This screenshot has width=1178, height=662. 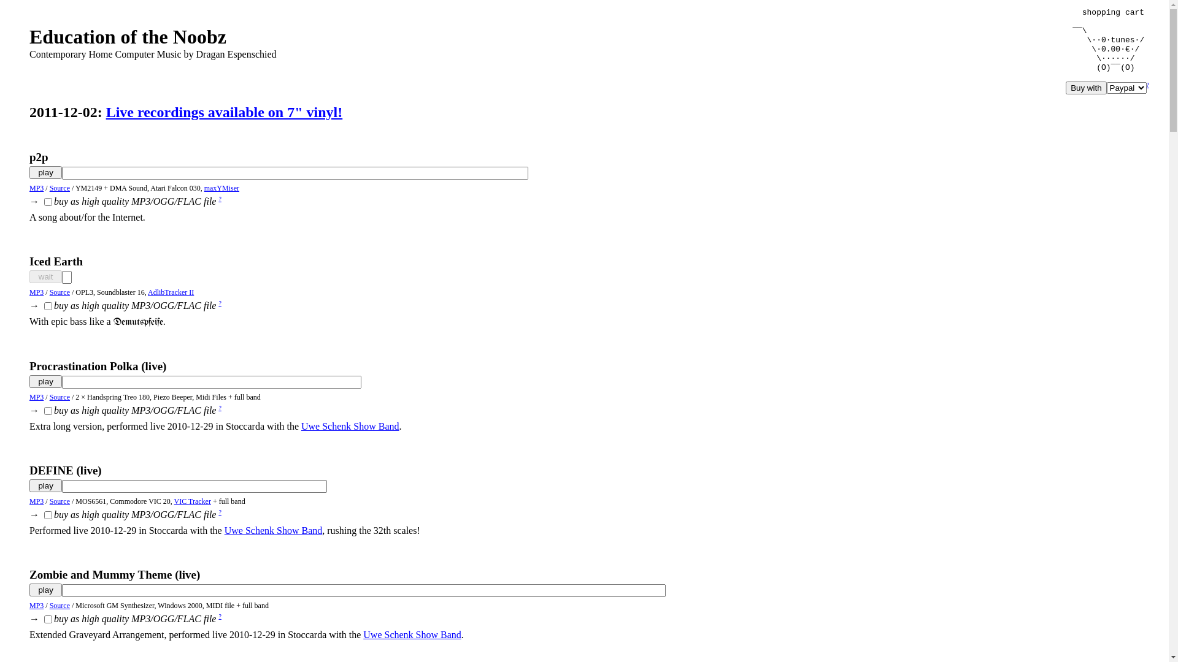 What do you see at coordinates (37, 292) in the screenshot?
I see `MP3` at bounding box center [37, 292].